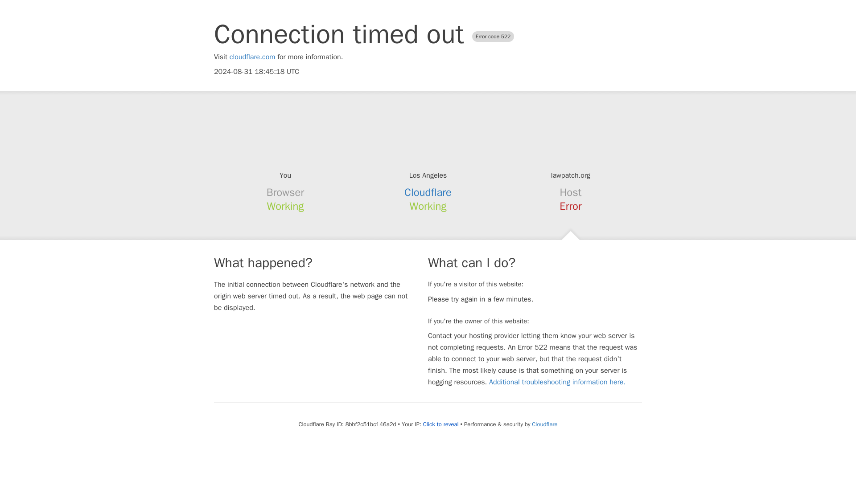 The width and height of the screenshot is (856, 481). Describe the element at coordinates (544, 424) in the screenshot. I see `Cloudflare` at that location.